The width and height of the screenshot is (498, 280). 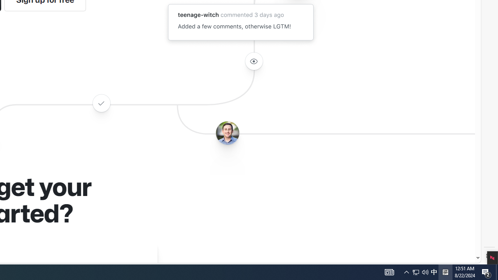 What do you see at coordinates (227, 133) in the screenshot?
I see `Avatar of the user benbalter` at bounding box center [227, 133].